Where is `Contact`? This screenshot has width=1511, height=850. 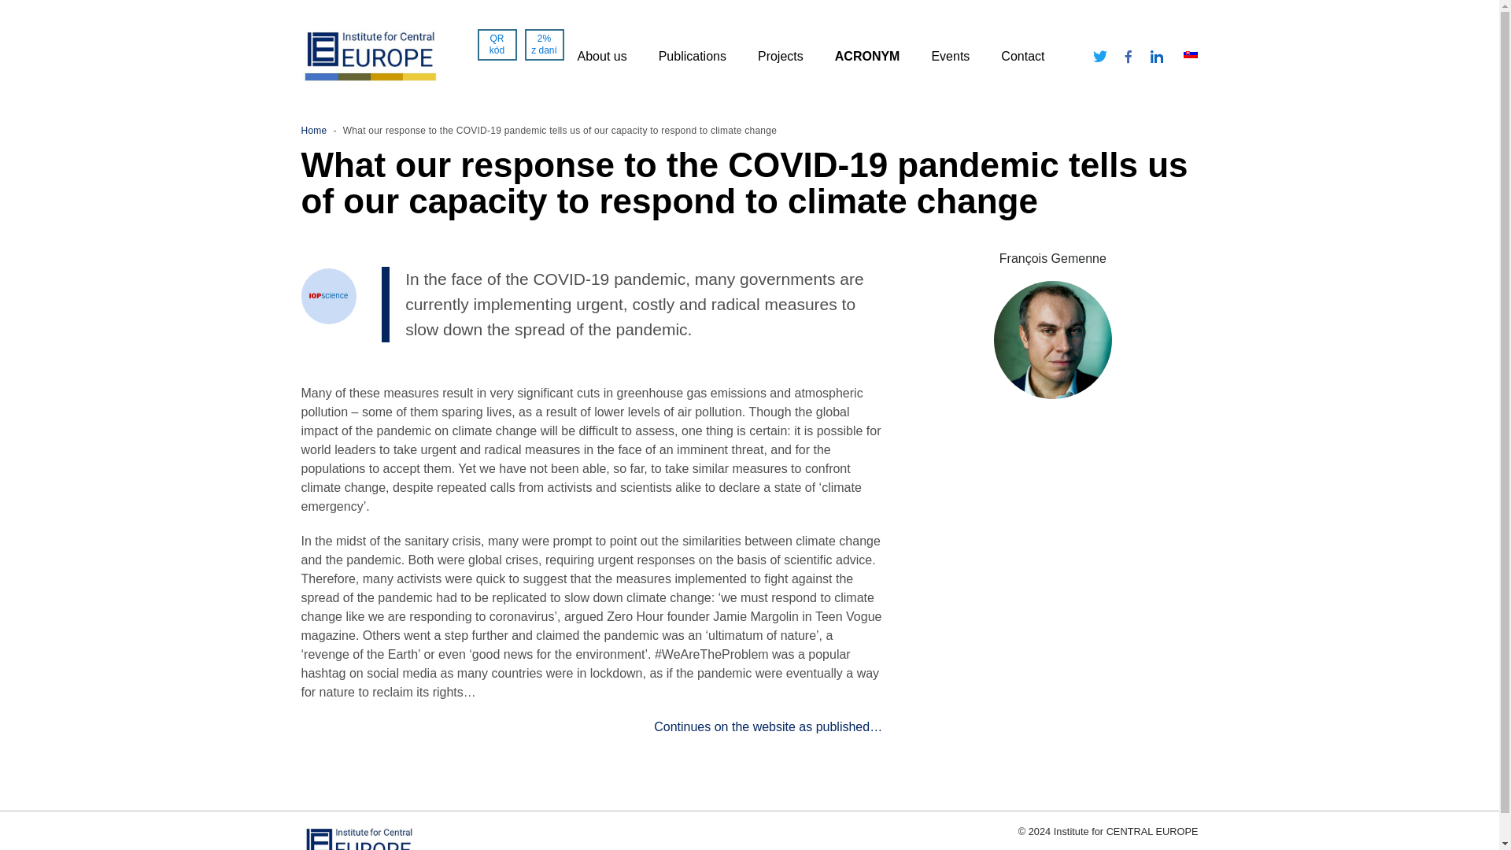
Contact is located at coordinates (1021, 57).